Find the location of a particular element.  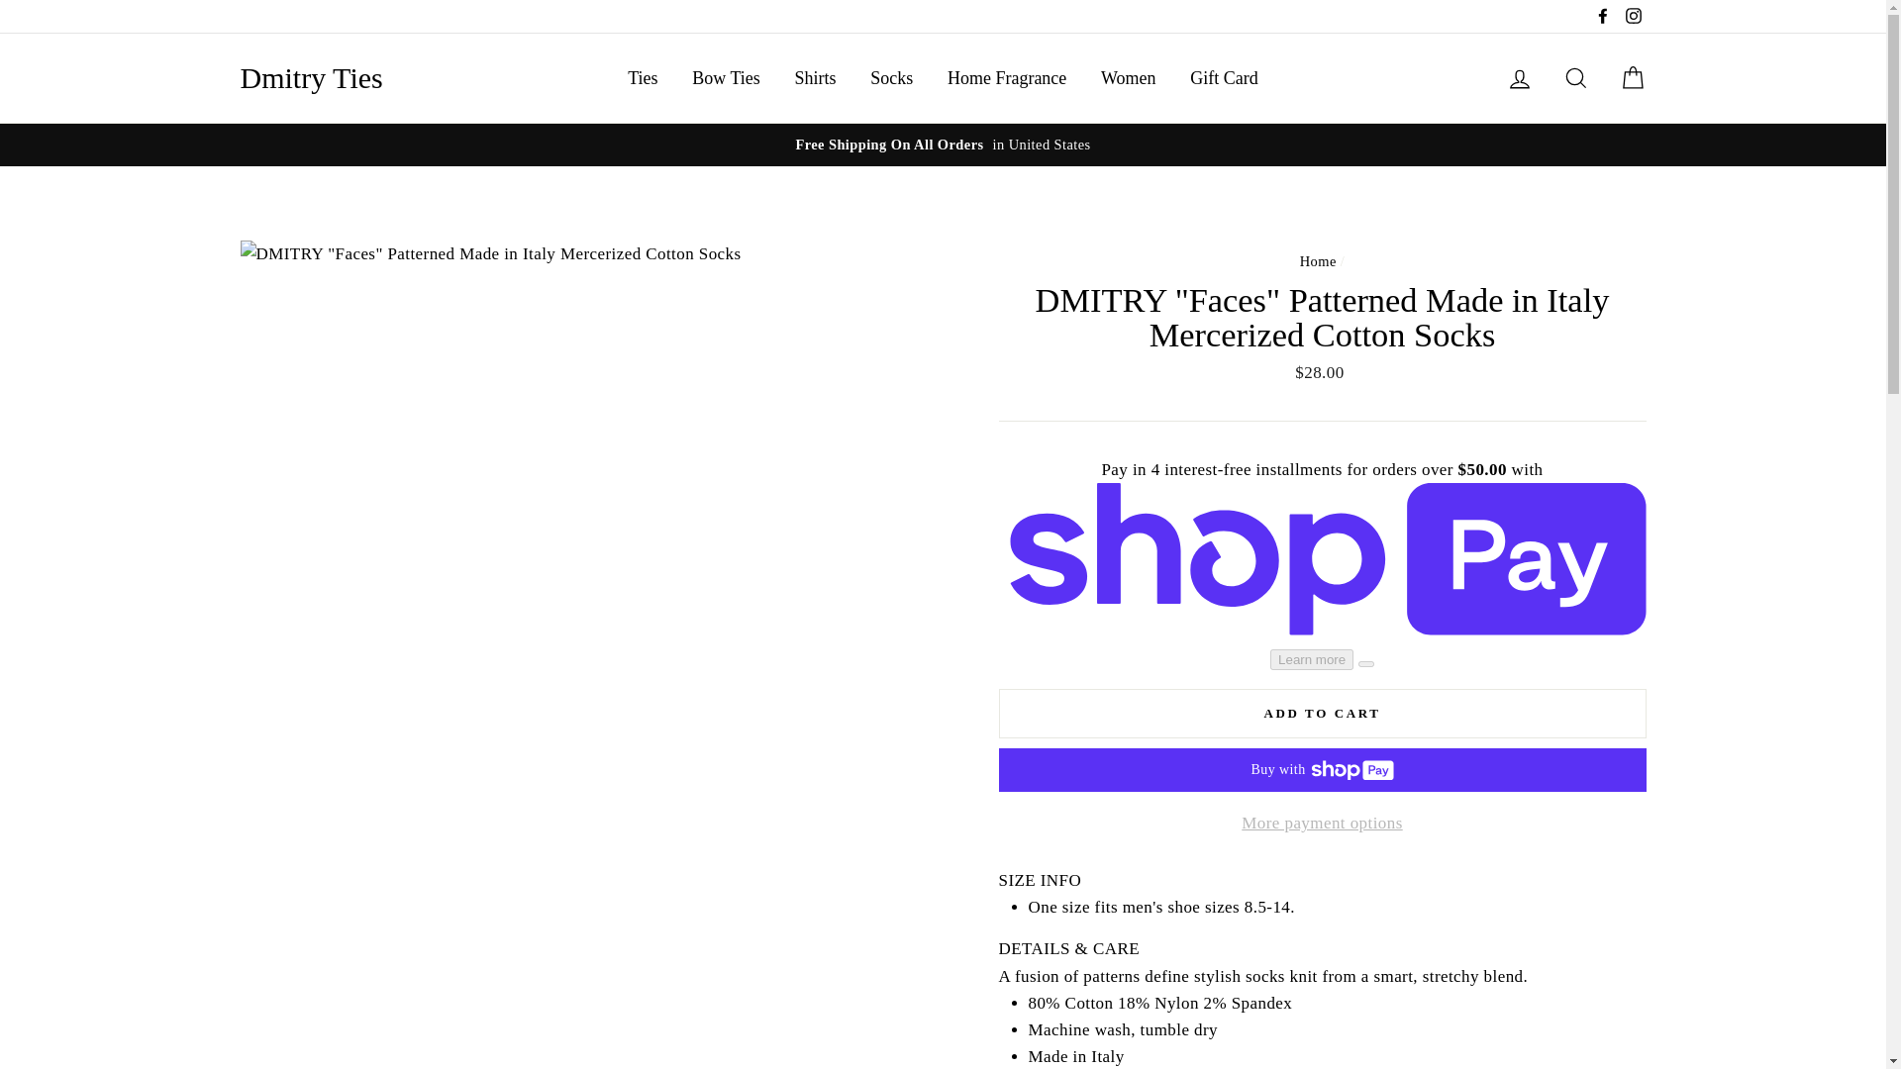

Instagram is located at coordinates (1632, 16).